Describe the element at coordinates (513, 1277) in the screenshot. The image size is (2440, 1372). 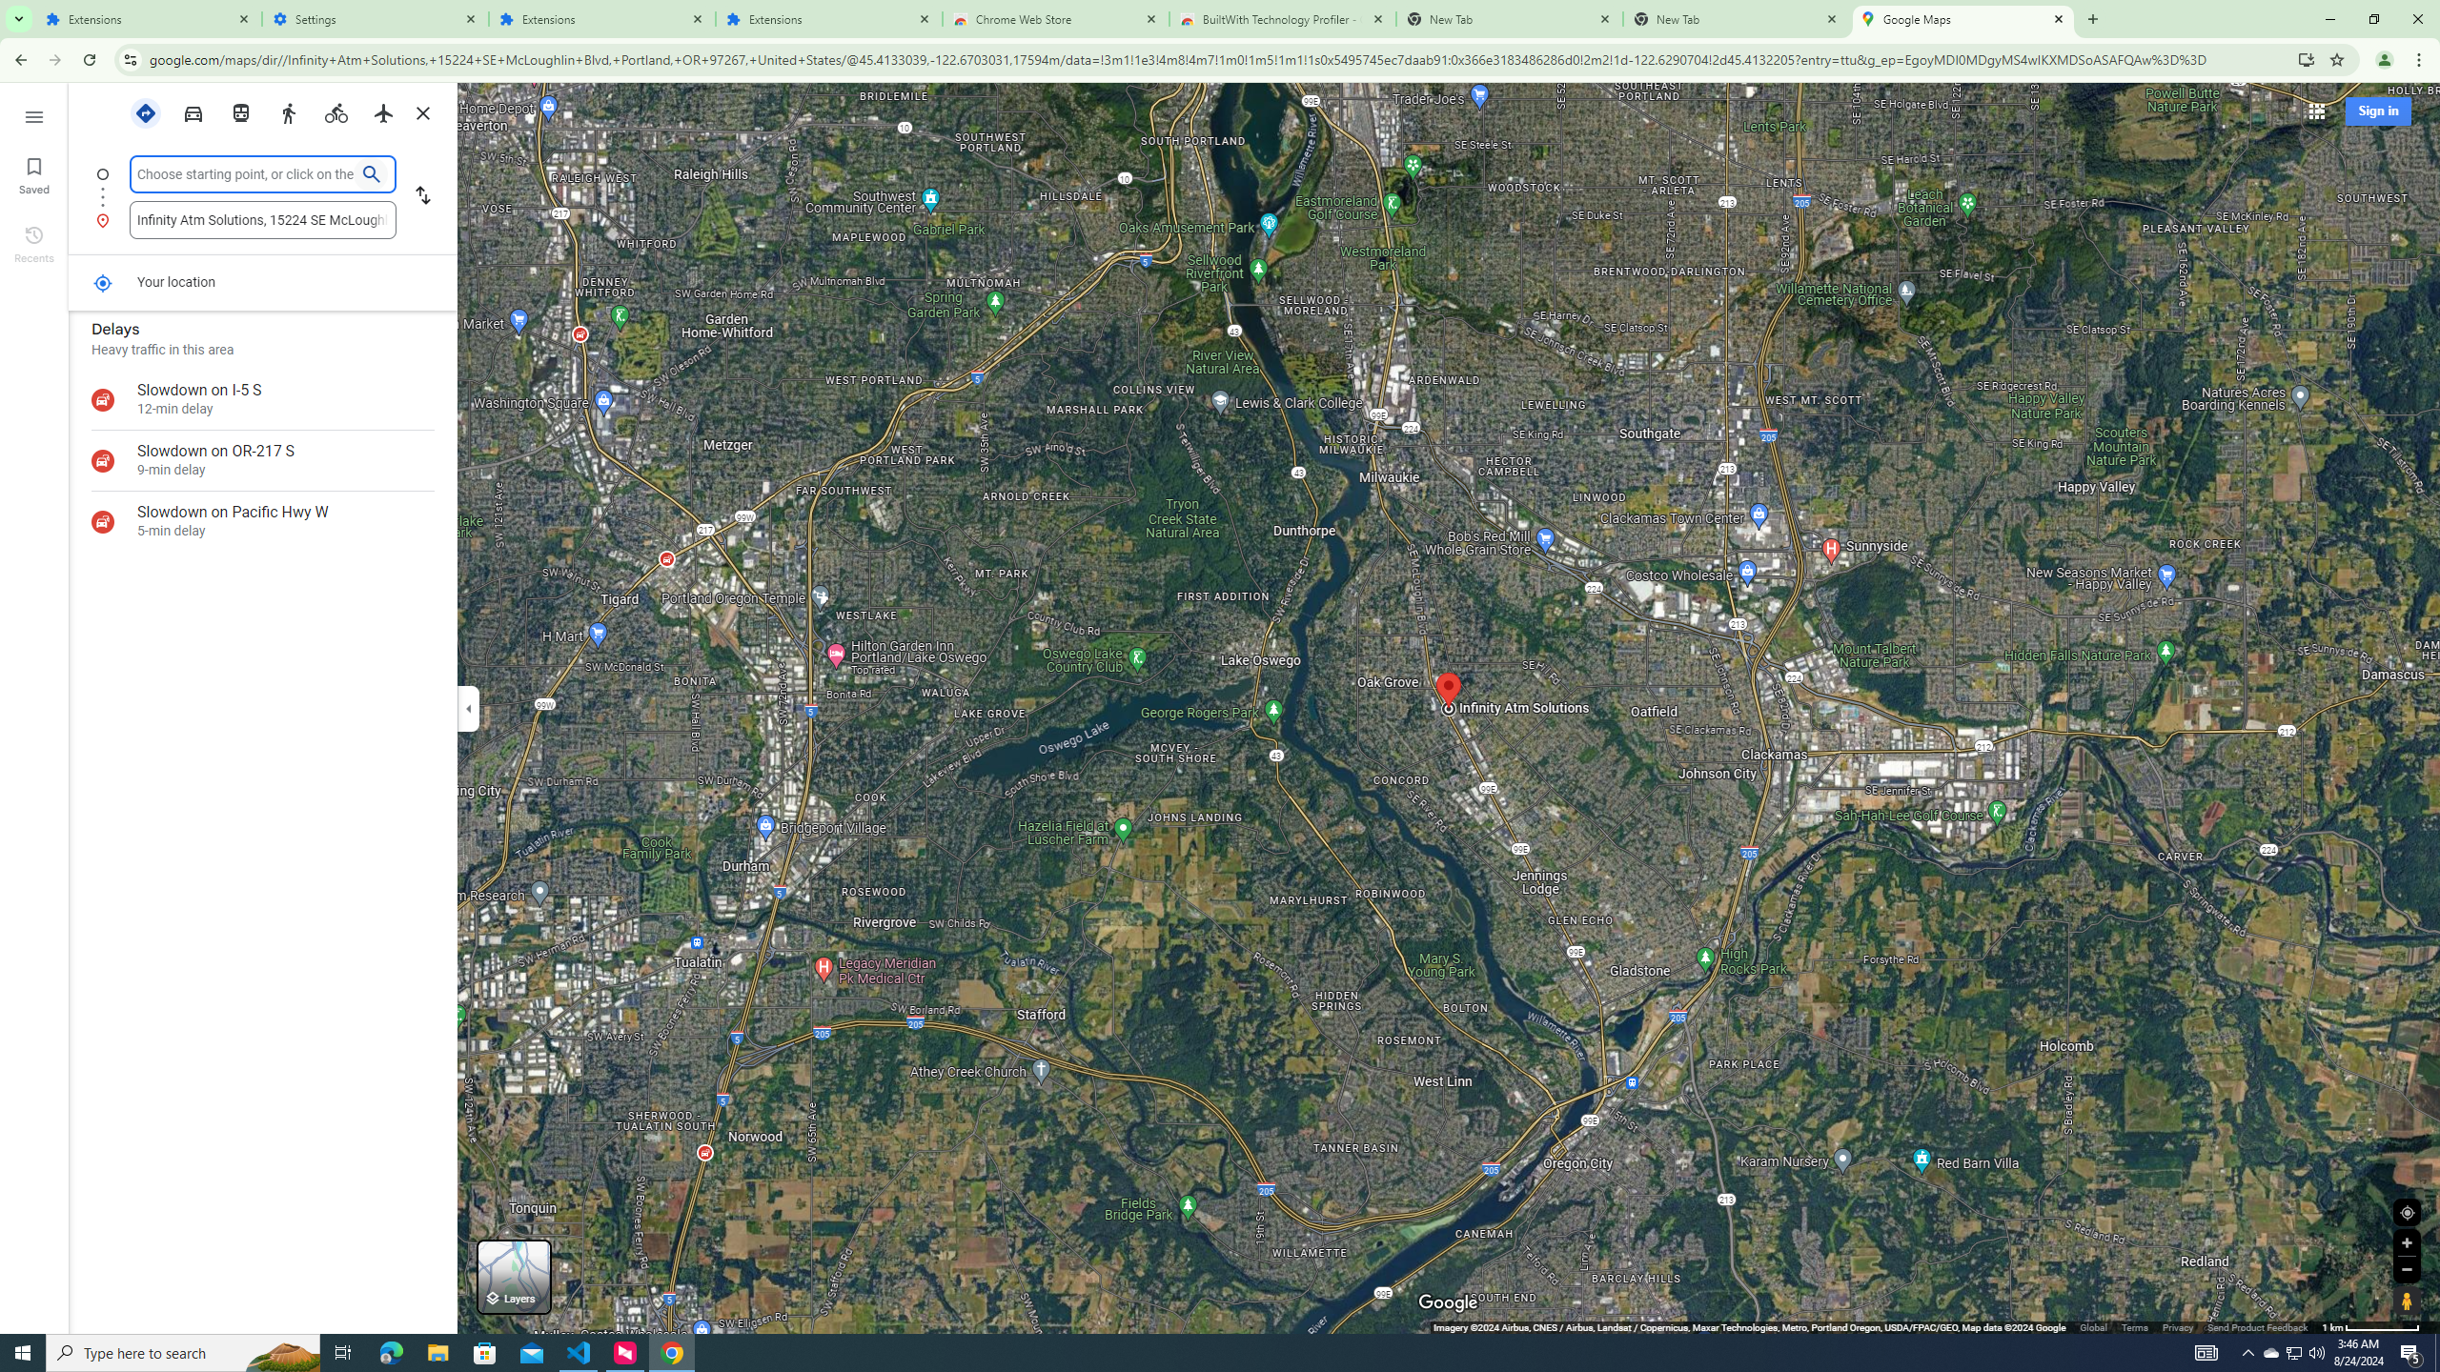
I see `Layers` at that location.